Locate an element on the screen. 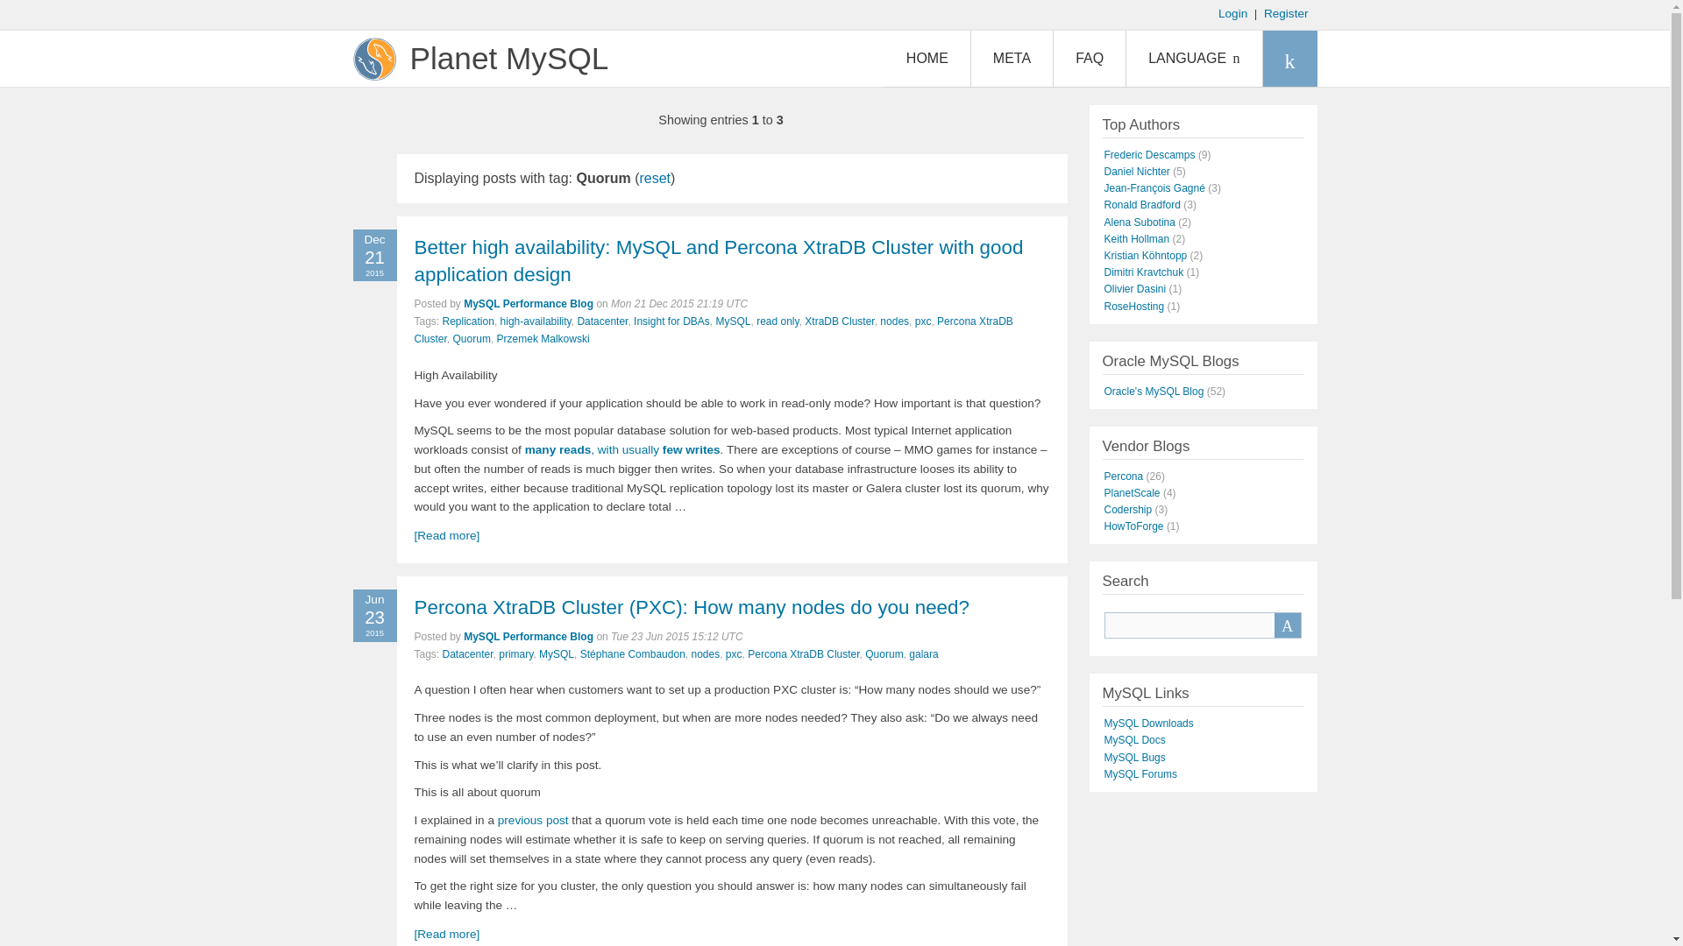 Image resolution: width=1683 pixels, height=946 pixels. Search is located at coordinates (1287, 625).